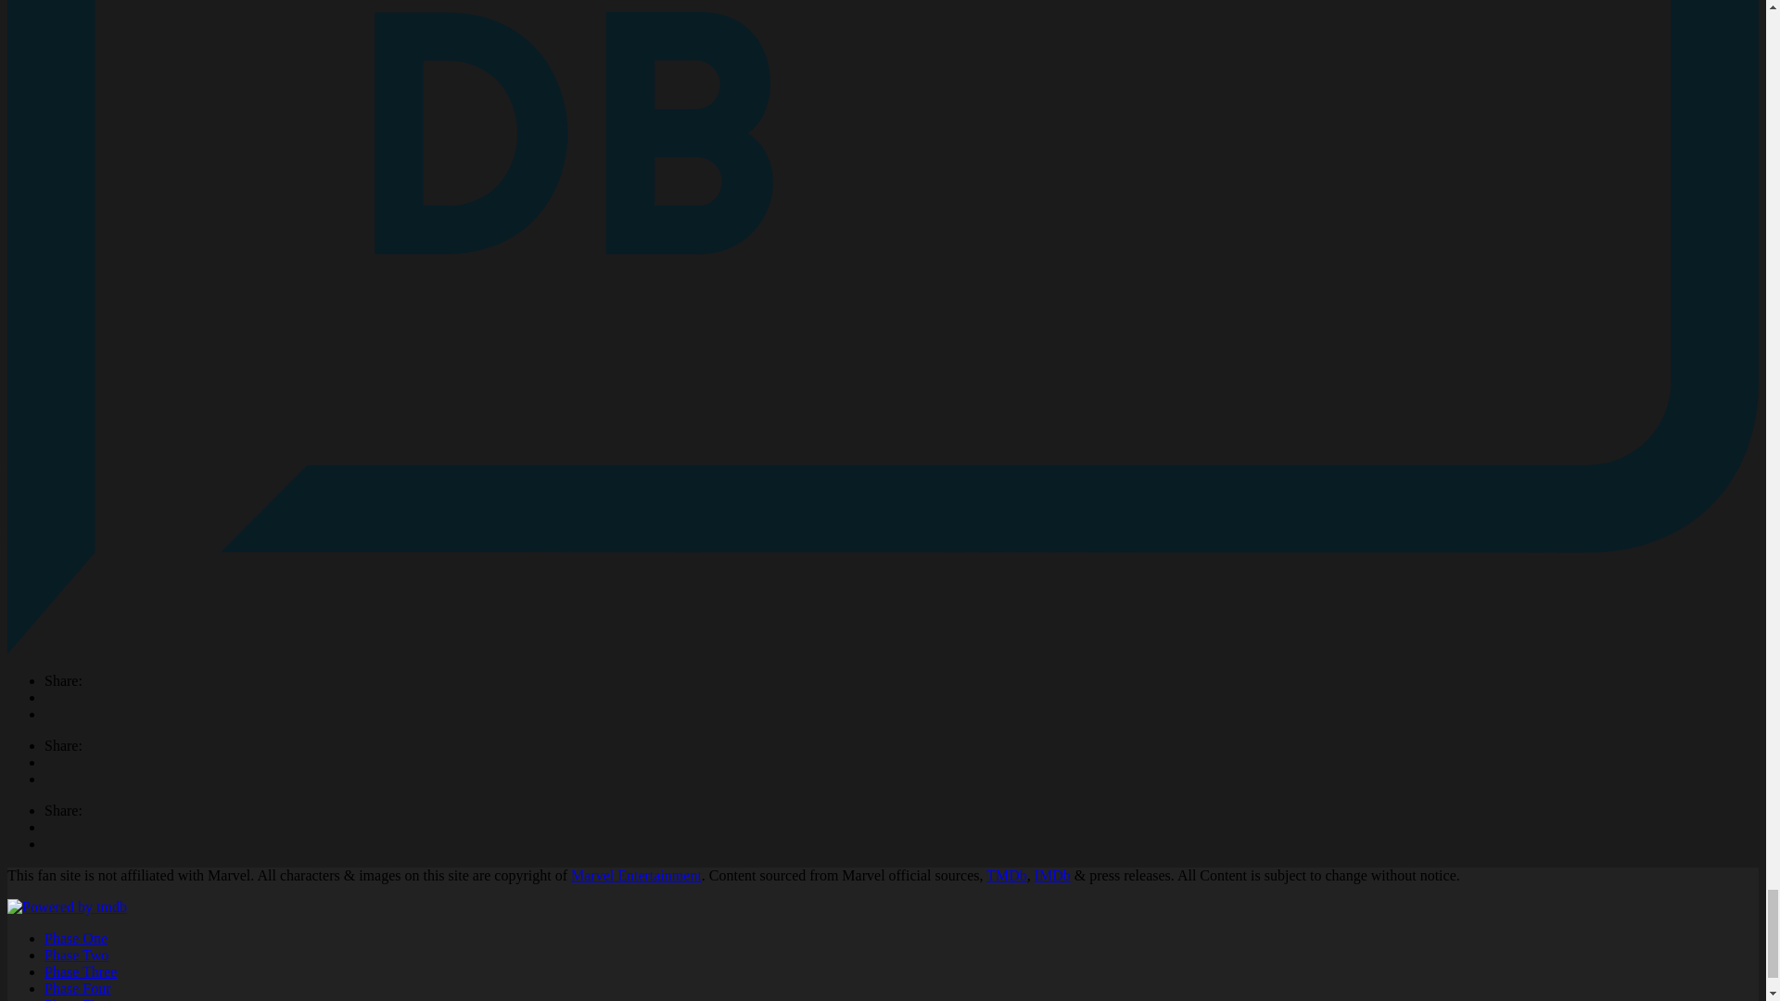 The width and height of the screenshot is (1780, 1001). I want to click on IMDb, so click(1052, 875).